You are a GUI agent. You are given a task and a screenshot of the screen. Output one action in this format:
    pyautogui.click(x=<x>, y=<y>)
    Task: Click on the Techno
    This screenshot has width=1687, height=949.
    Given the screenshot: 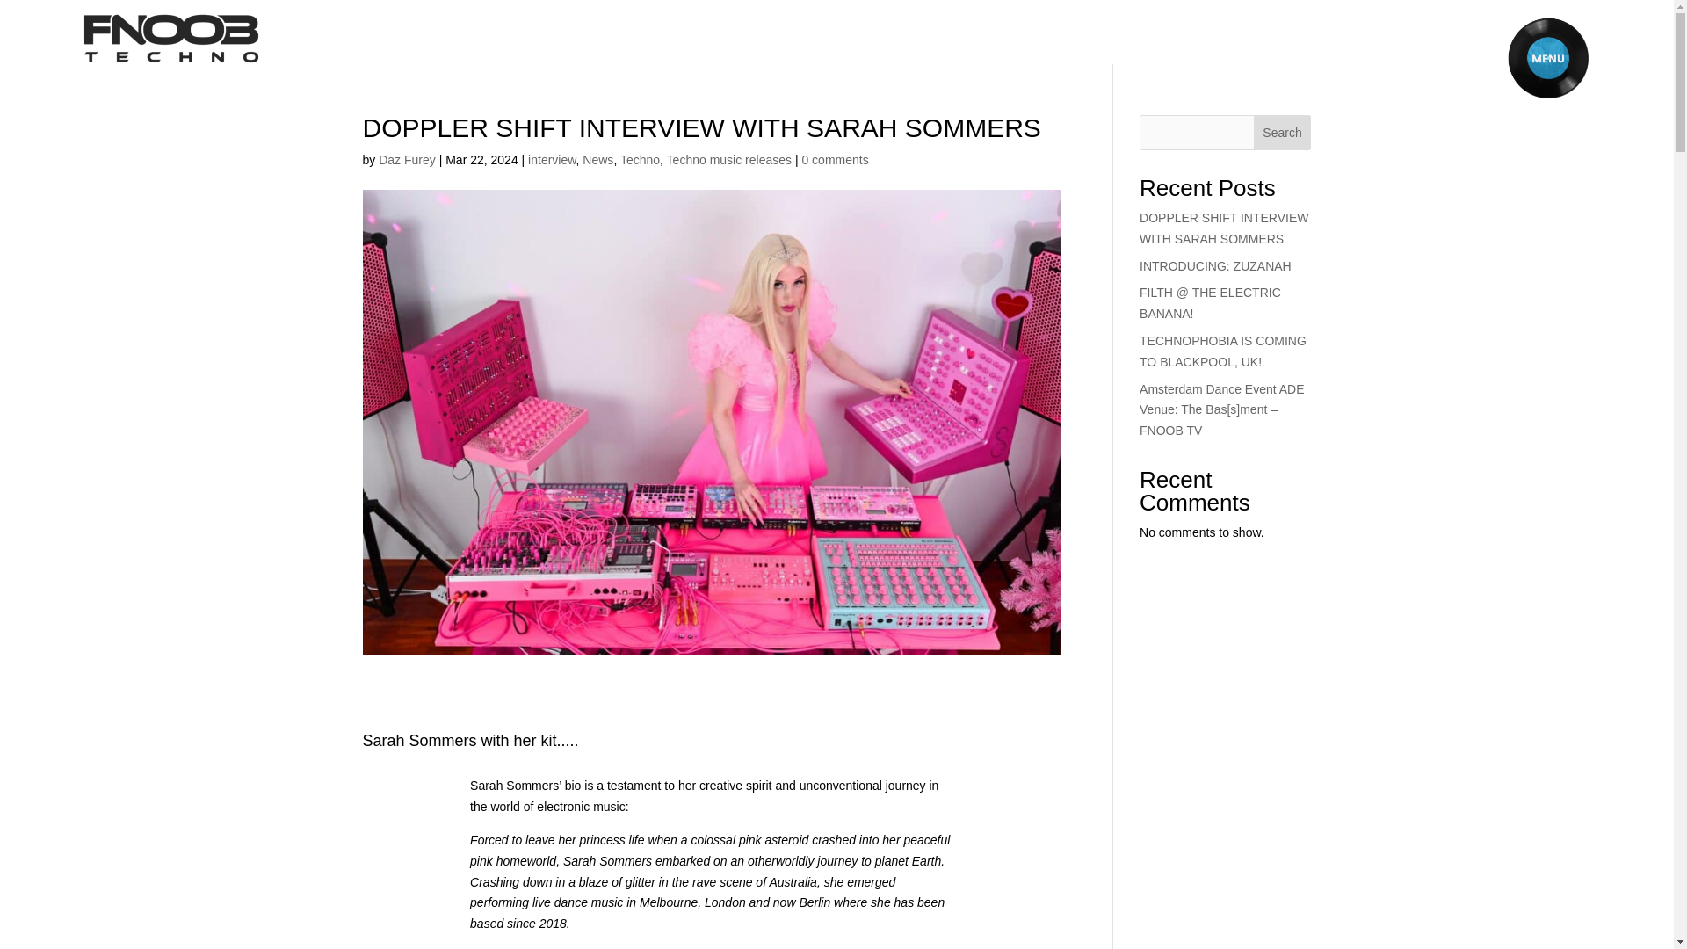 What is the action you would take?
    pyautogui.click(x=640, y=160)
    